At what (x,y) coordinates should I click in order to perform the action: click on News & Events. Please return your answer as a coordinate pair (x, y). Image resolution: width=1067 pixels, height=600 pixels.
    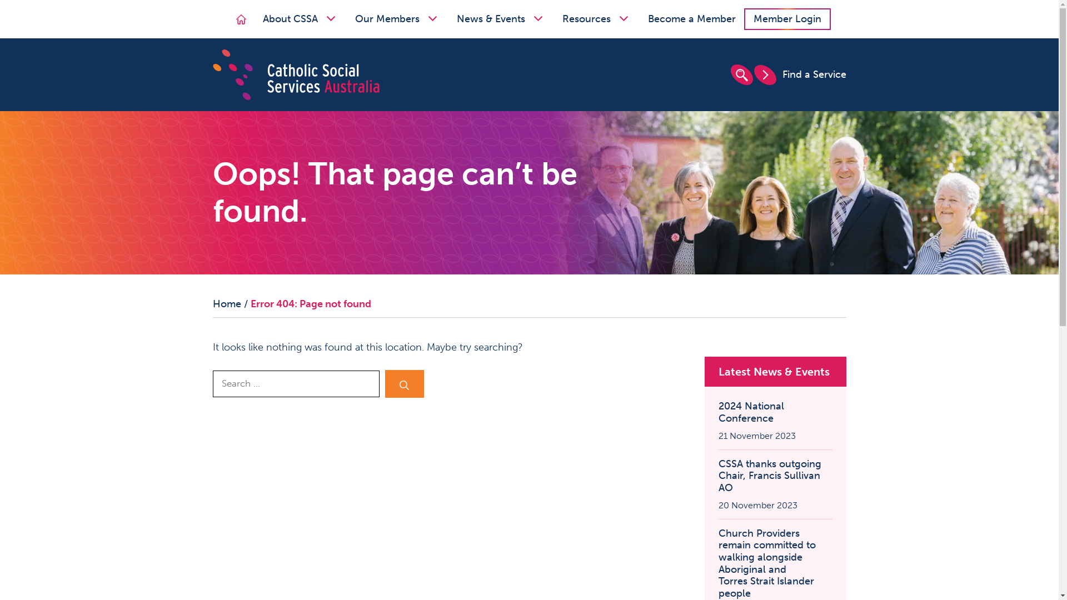
    Looking at the image, I should click on (501, 19).